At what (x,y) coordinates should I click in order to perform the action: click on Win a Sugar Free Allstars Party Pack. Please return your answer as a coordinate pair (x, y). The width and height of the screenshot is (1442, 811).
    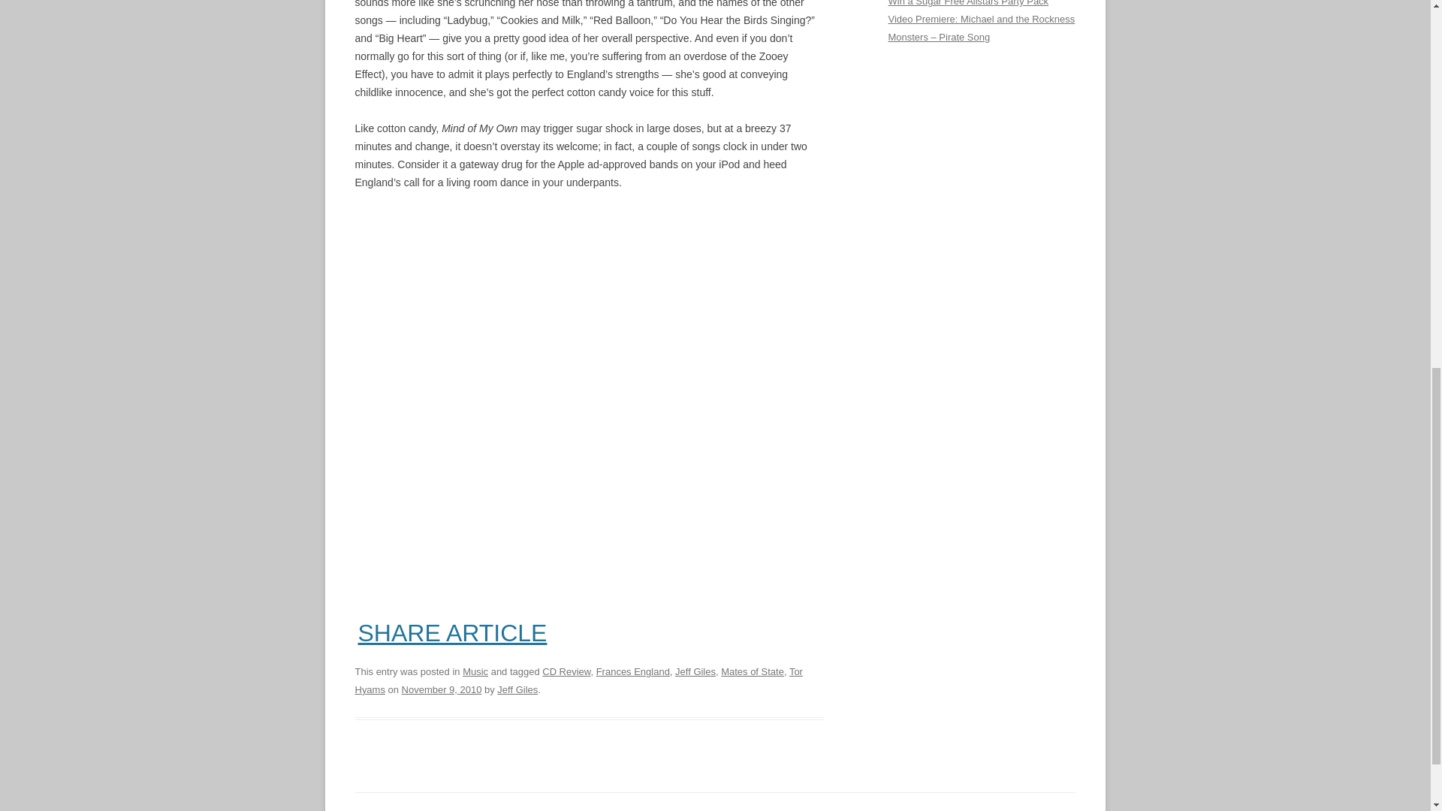
    Looking at the image, I should click on (967, 3).